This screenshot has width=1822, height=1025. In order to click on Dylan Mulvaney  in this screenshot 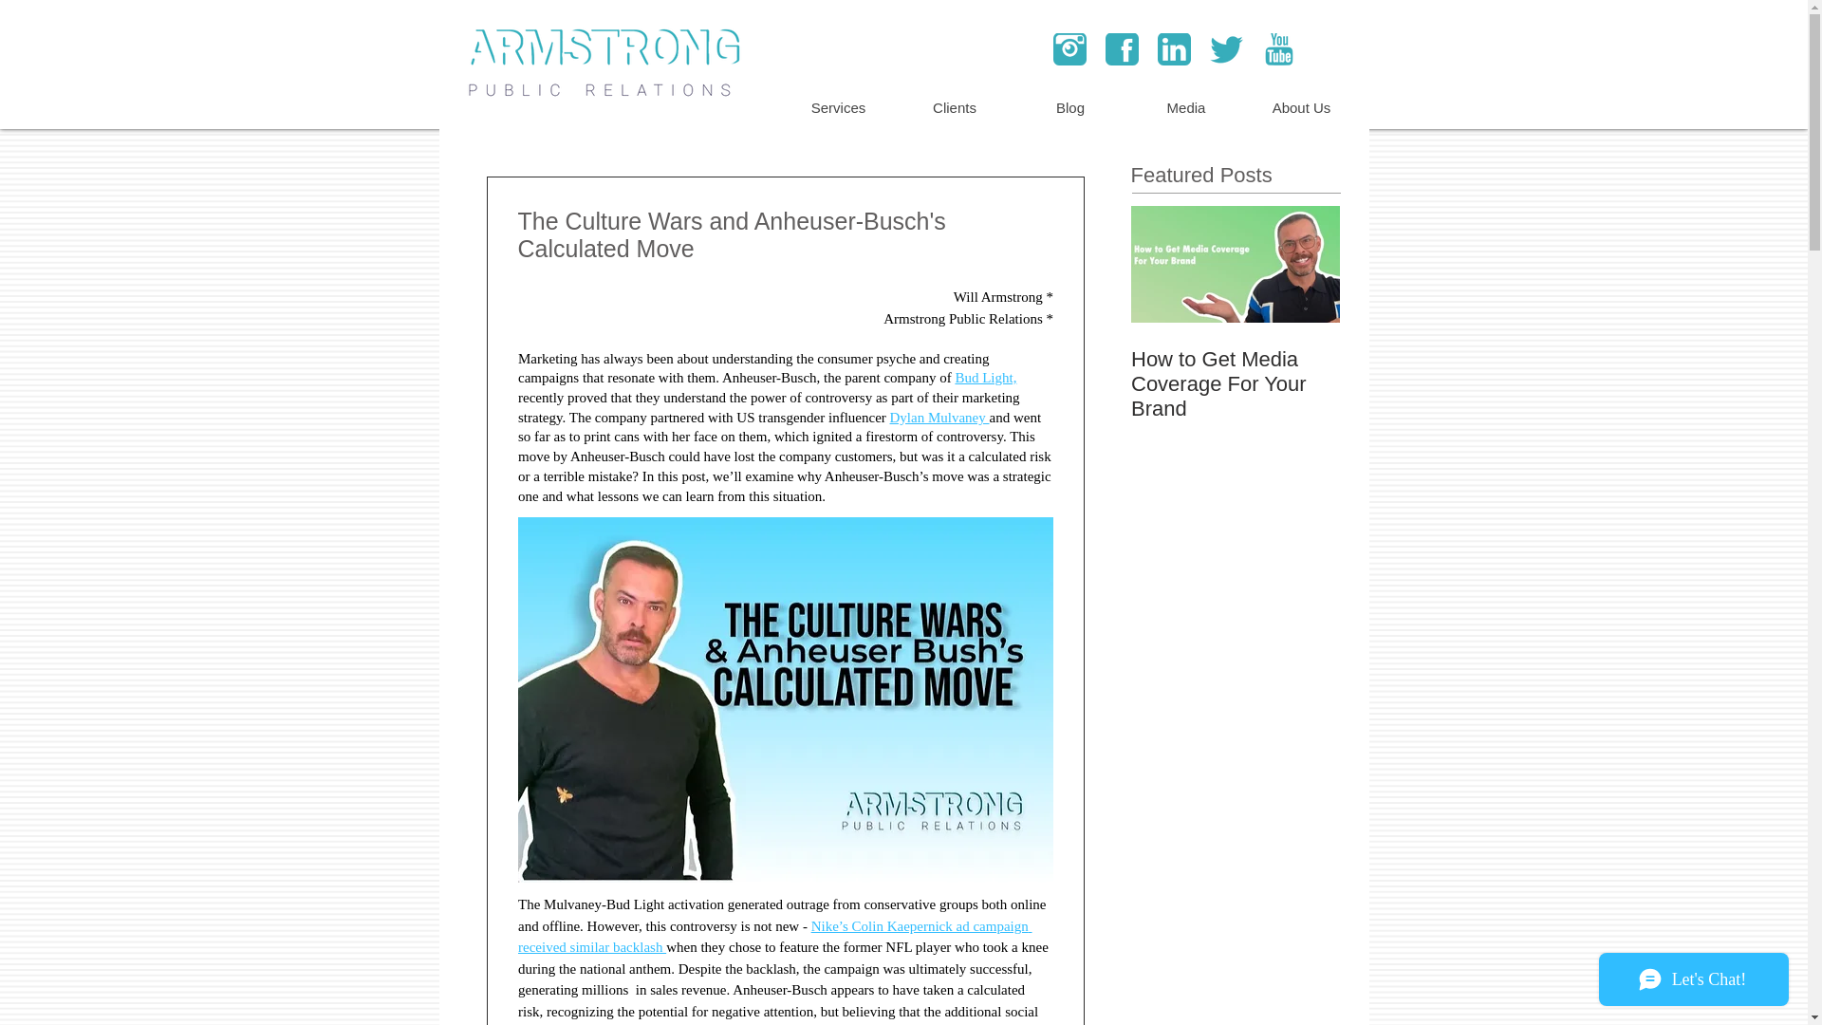, I will do `click(939, 418)`.